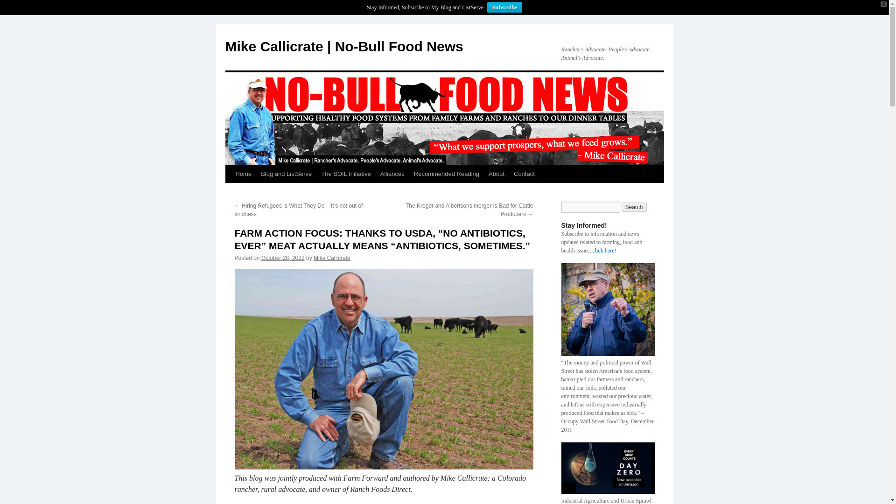 This screenshot has width=896, height=504. Describe the element at coordinates (603, 251) in the screenshot. I see `click here` at that location.